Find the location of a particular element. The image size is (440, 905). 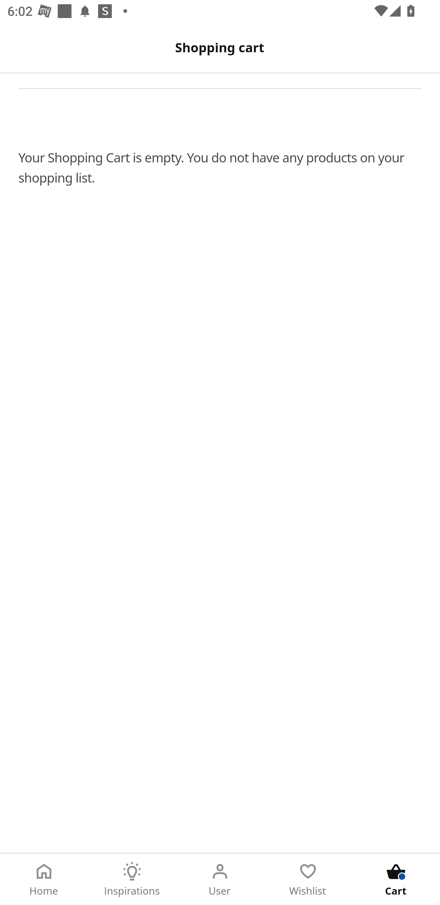

User
Tab 3 of 5 is located at coordinates (220, 879).